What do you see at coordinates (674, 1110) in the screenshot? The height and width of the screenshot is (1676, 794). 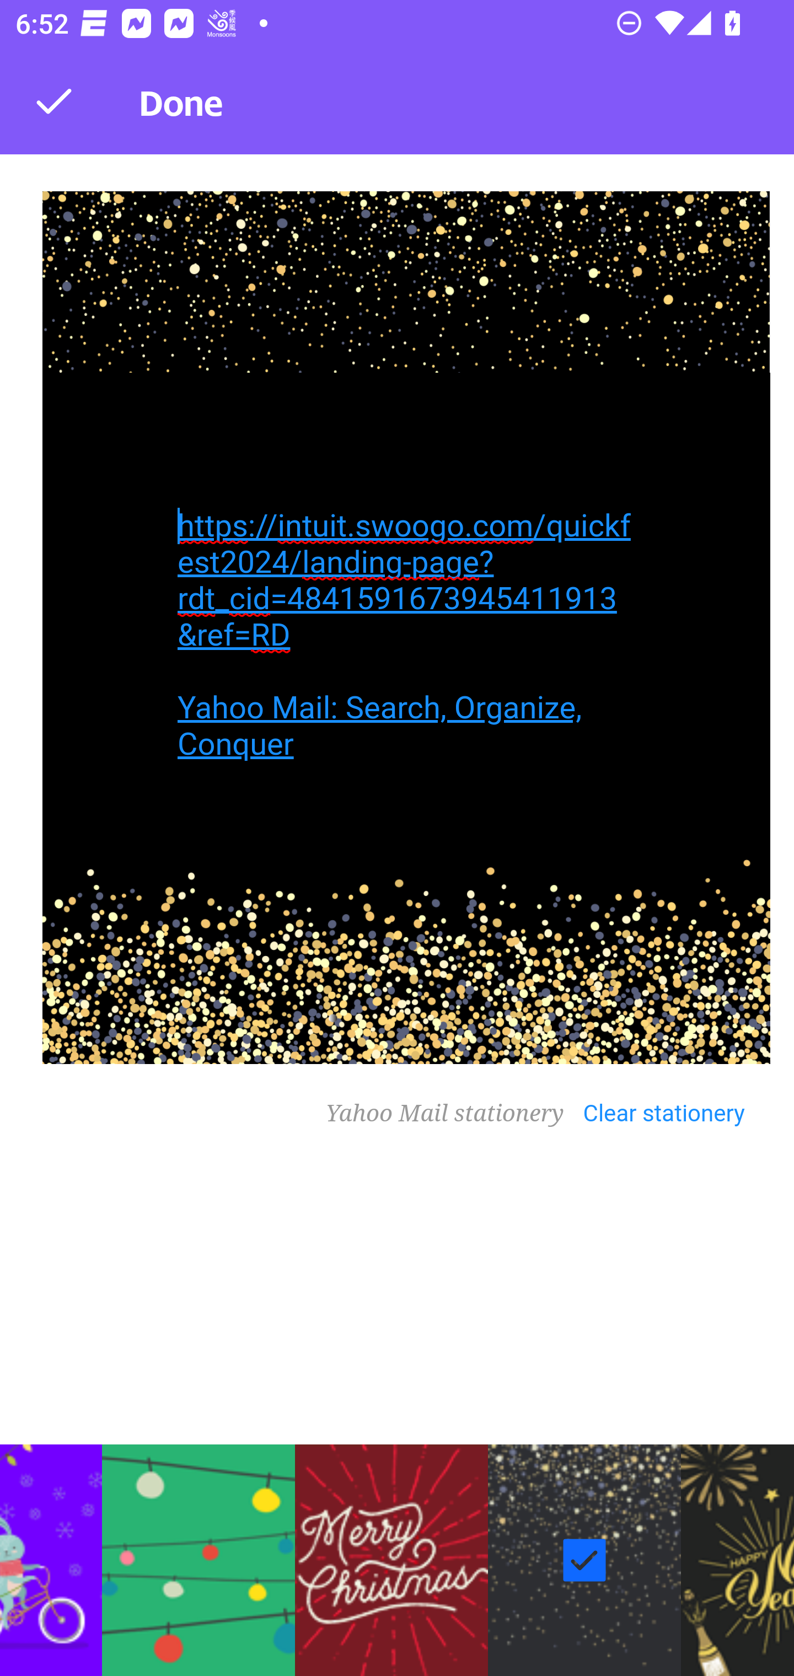 I see `Clear stationery` at bounding box center [674, 1110].